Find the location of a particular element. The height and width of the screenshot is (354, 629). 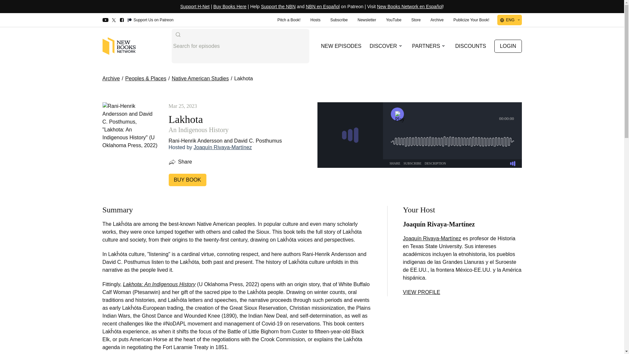

Pitch a Book! is located at coordinates (289, 20).